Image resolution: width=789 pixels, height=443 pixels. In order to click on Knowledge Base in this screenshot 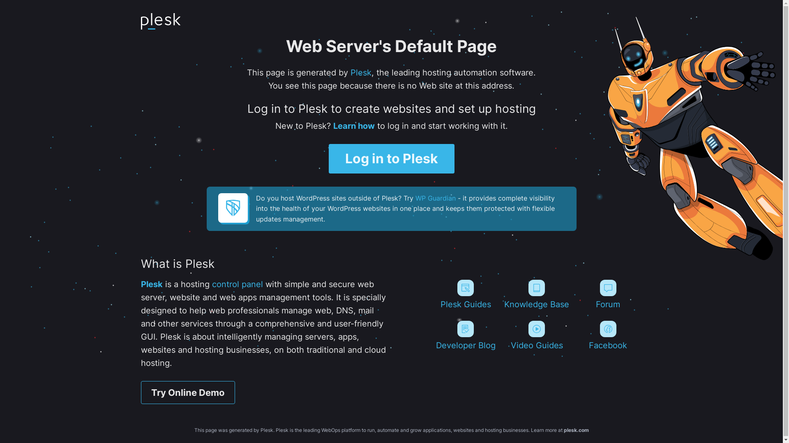, I will do `click(537, 295)`.